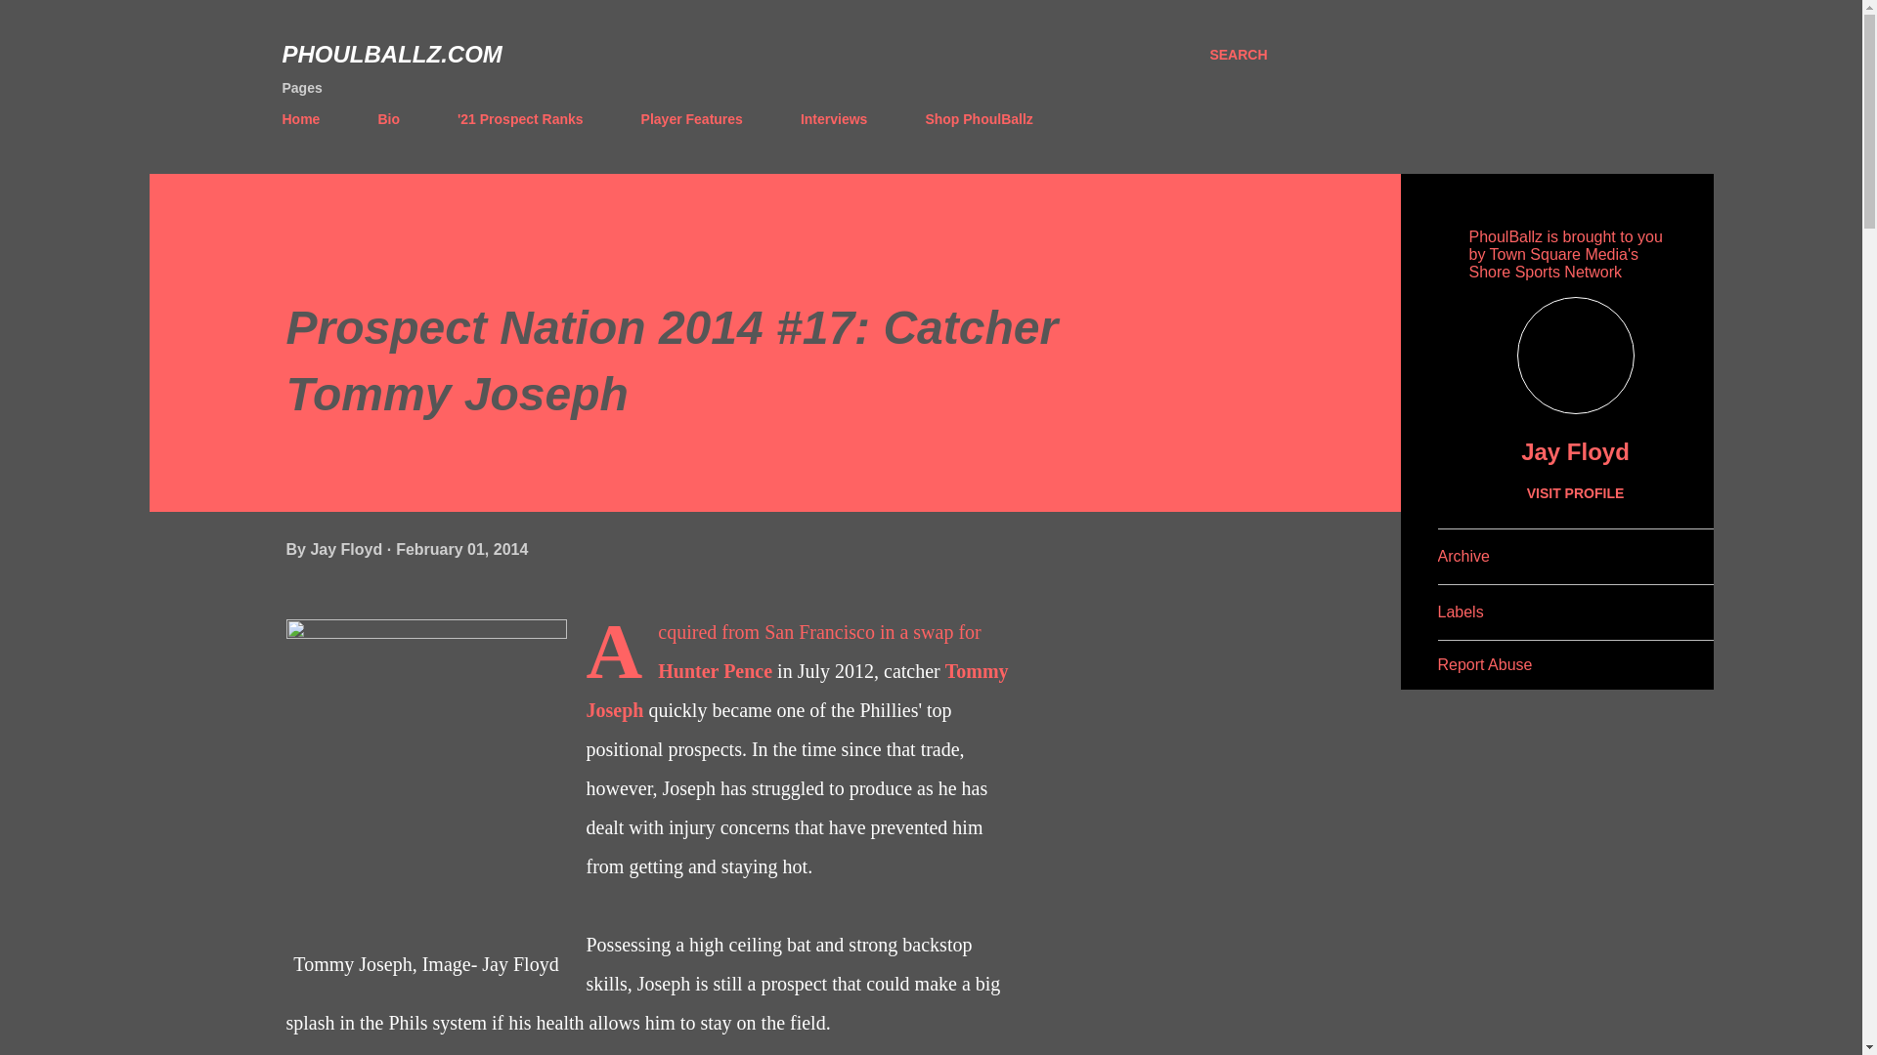 The width and height of the screenshot is (1877, 1055). Describe the element at coordinates (348, 549) in the screenshot. I see `author profile` at that location.